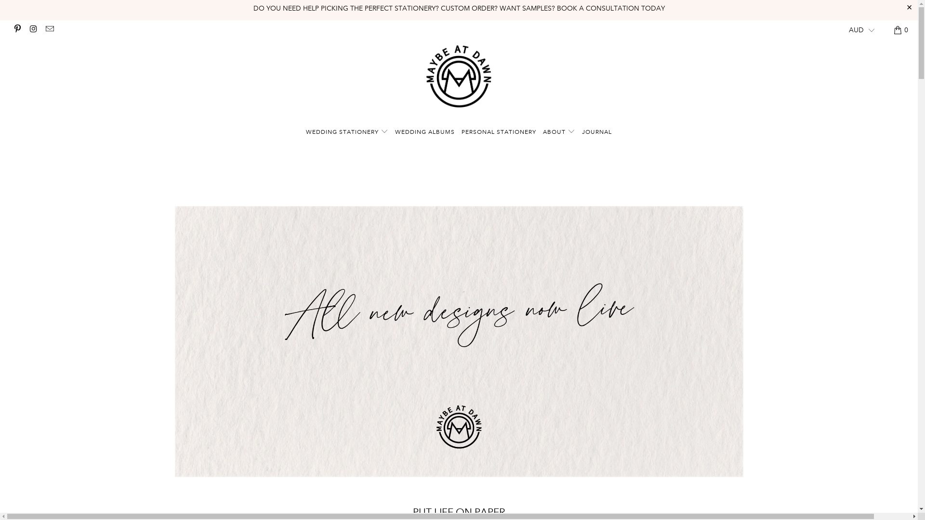 The width and height of the screenshot is (925, 520). What do you see at coordinates (597, 133) in the screenshot?
I see `JOURNAL` at bounding box center [597, 133].